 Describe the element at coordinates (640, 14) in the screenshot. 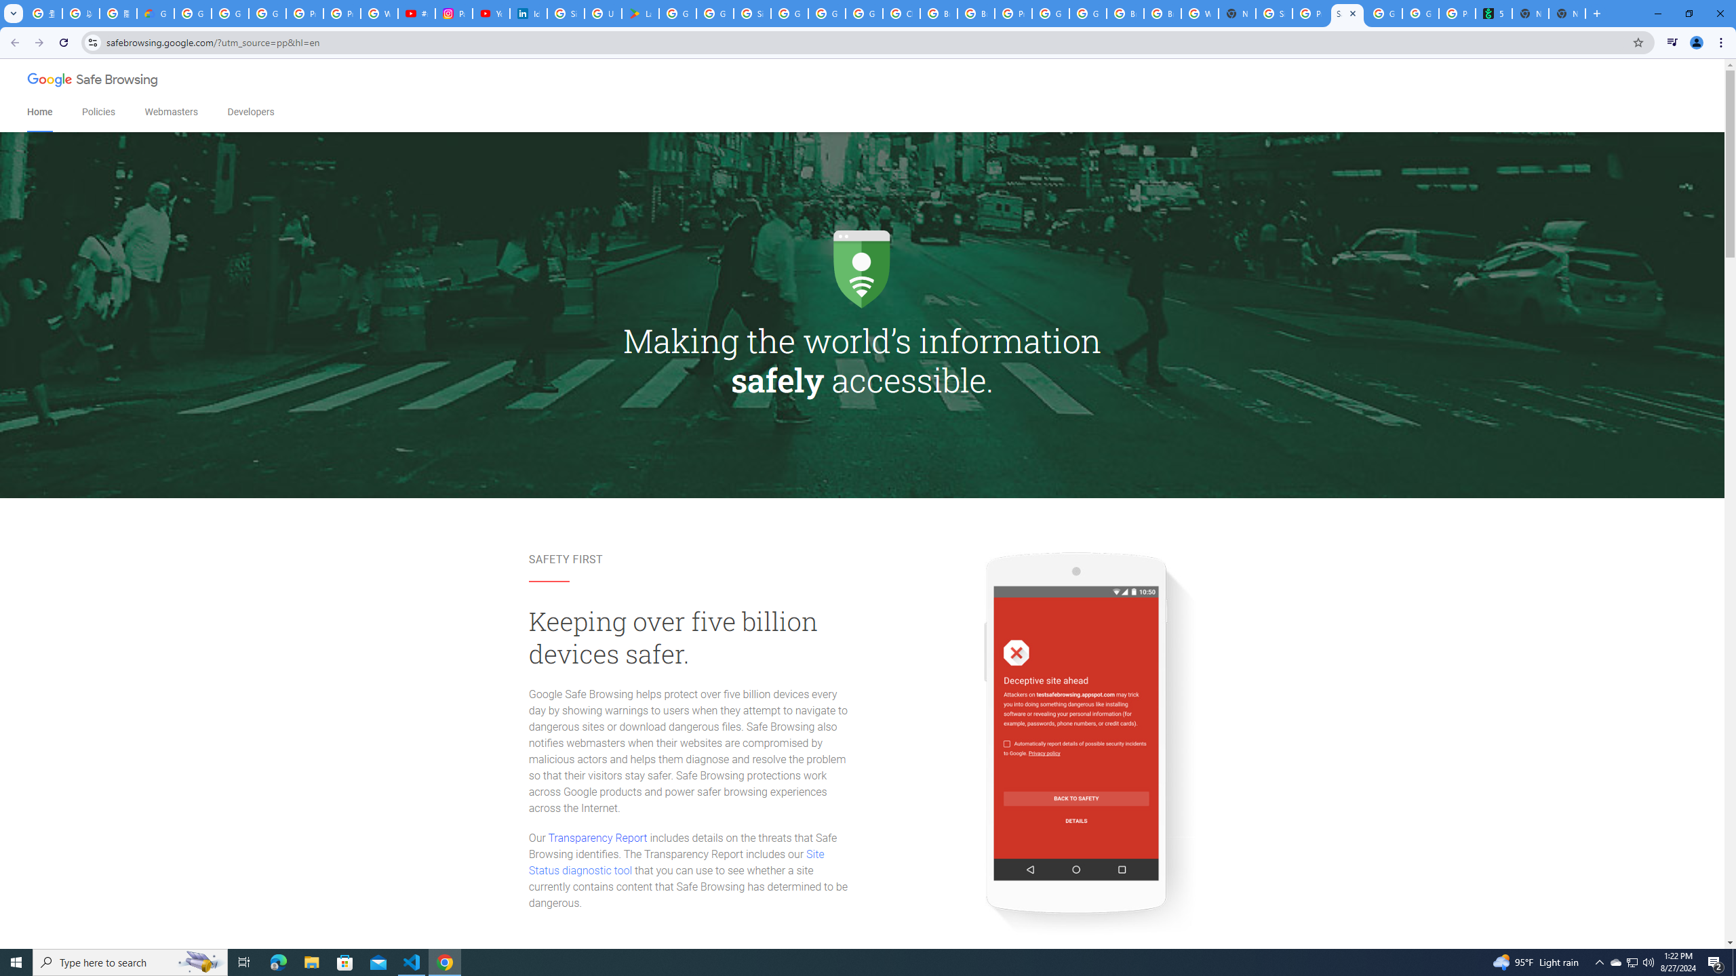

I see `Last Shelter: Survival - Apps on Google Play` at that location.